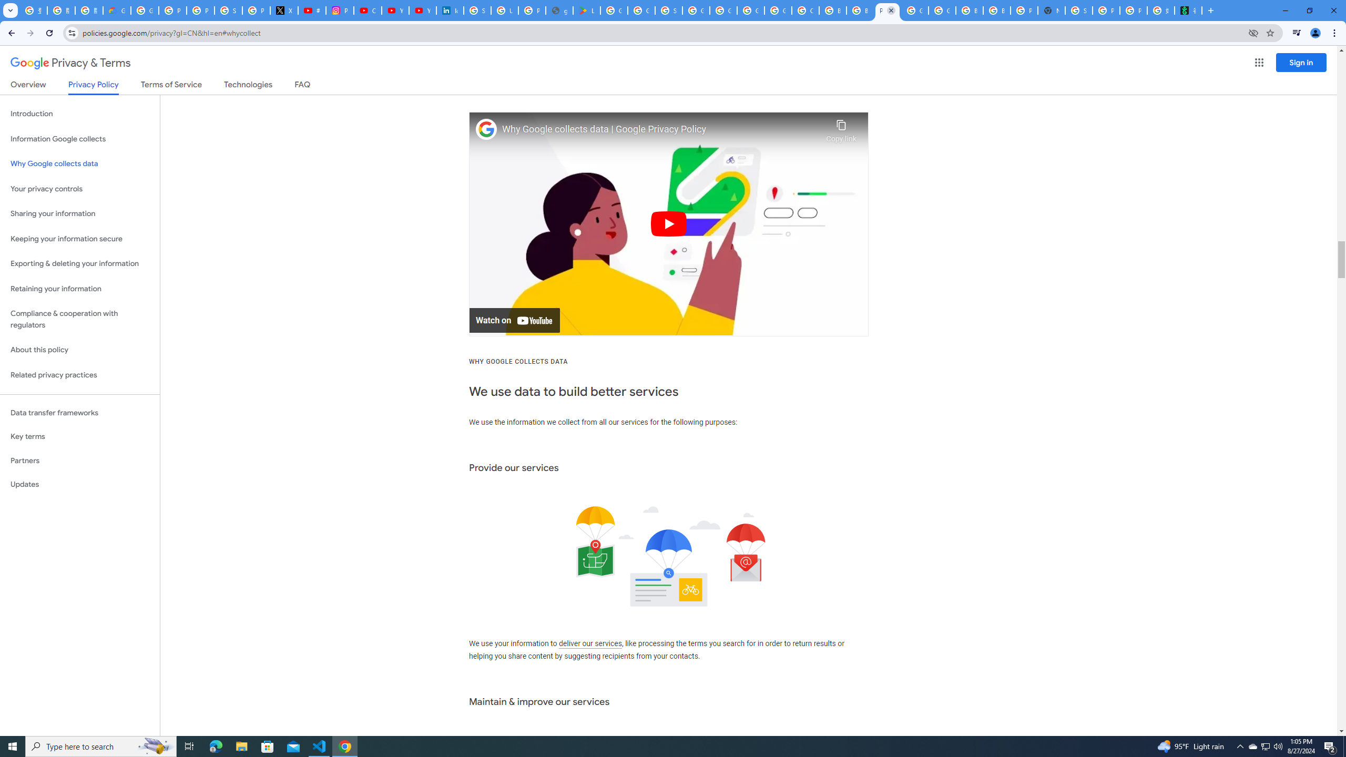 The width and height of the screenshot is (1346, 757). I want to click on Watch on YouTube, so click(514, 321).